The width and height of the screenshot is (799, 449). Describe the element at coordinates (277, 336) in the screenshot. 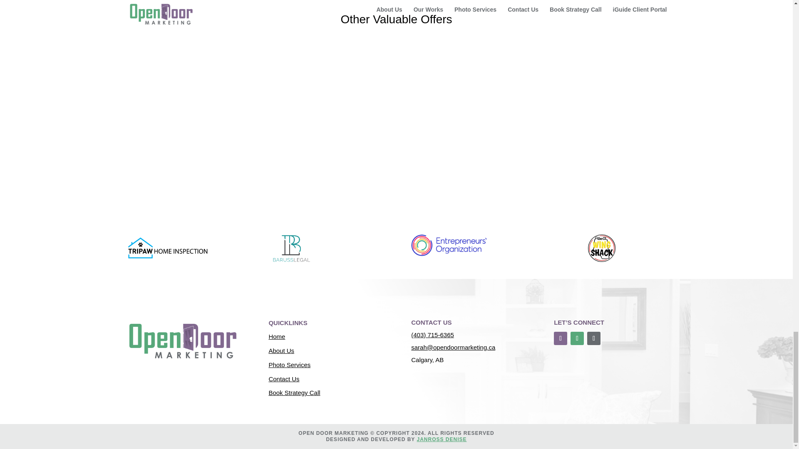

I see `Home` at that location.